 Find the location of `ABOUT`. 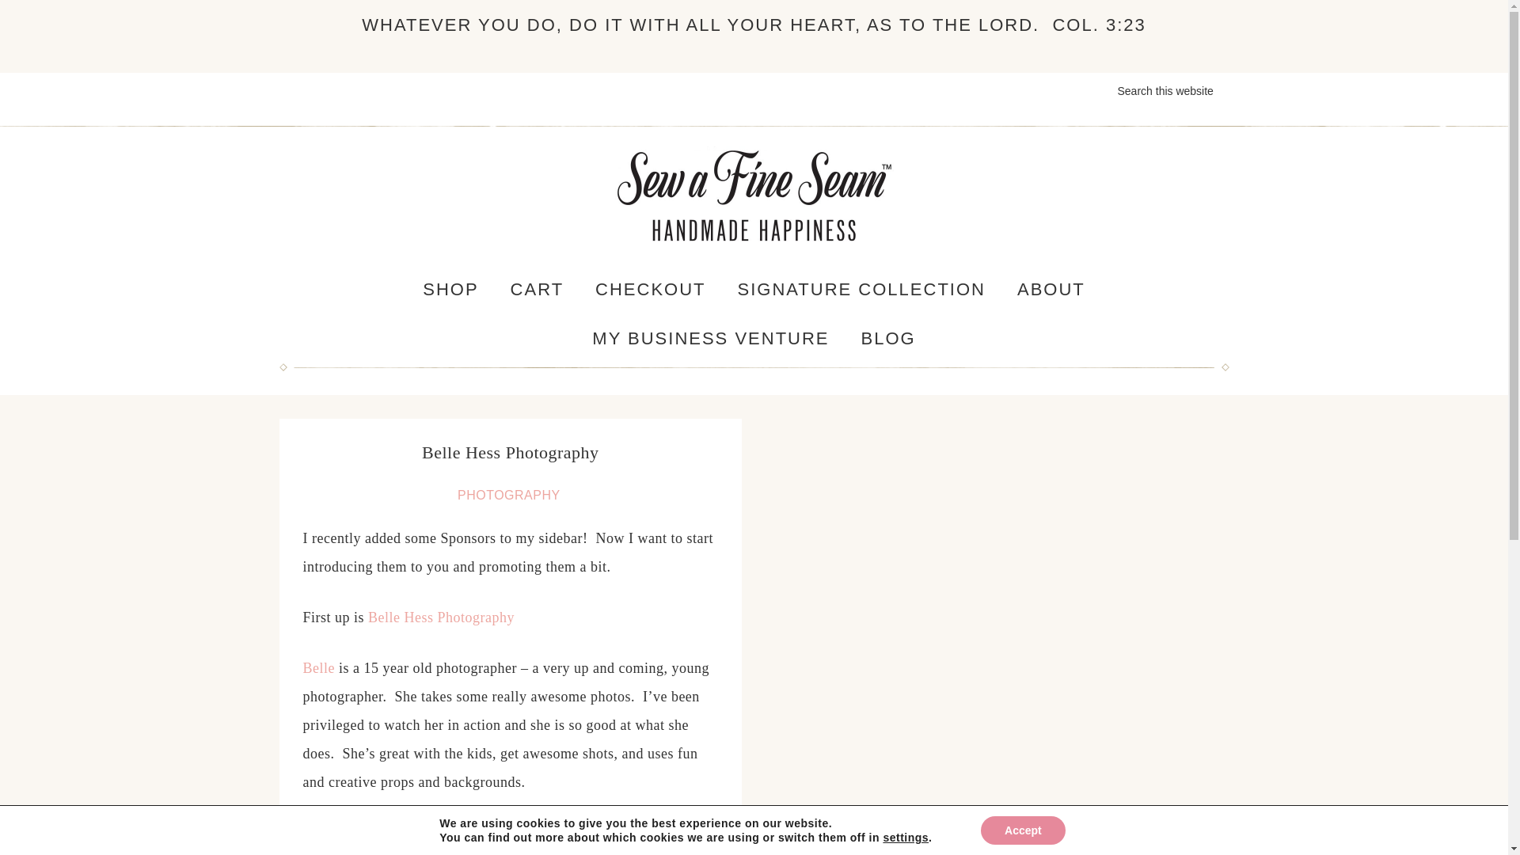

ABOUT is located at coordinates (1051, 290).